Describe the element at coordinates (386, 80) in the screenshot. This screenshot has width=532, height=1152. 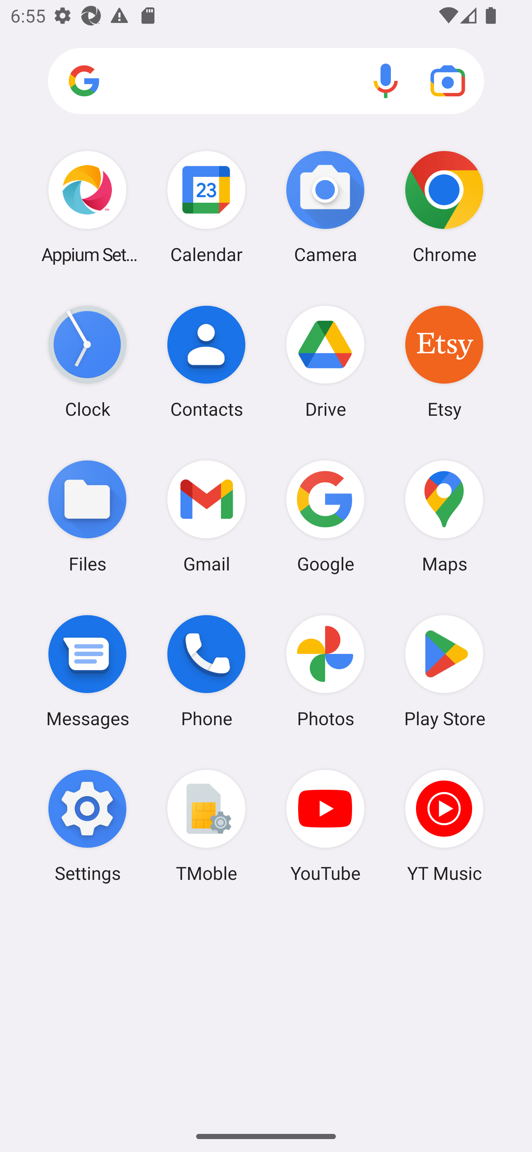
I see `Voice search` at that location.